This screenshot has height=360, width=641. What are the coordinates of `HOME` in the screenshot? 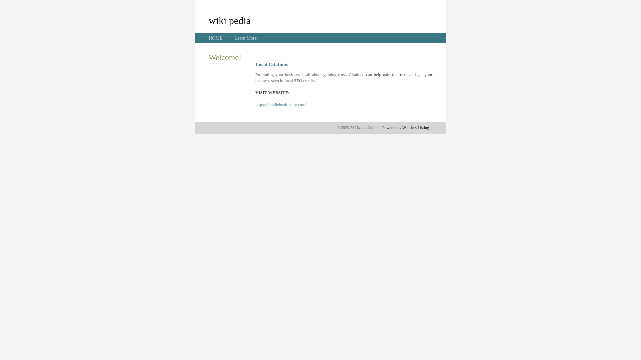 It's located at (216, 38).